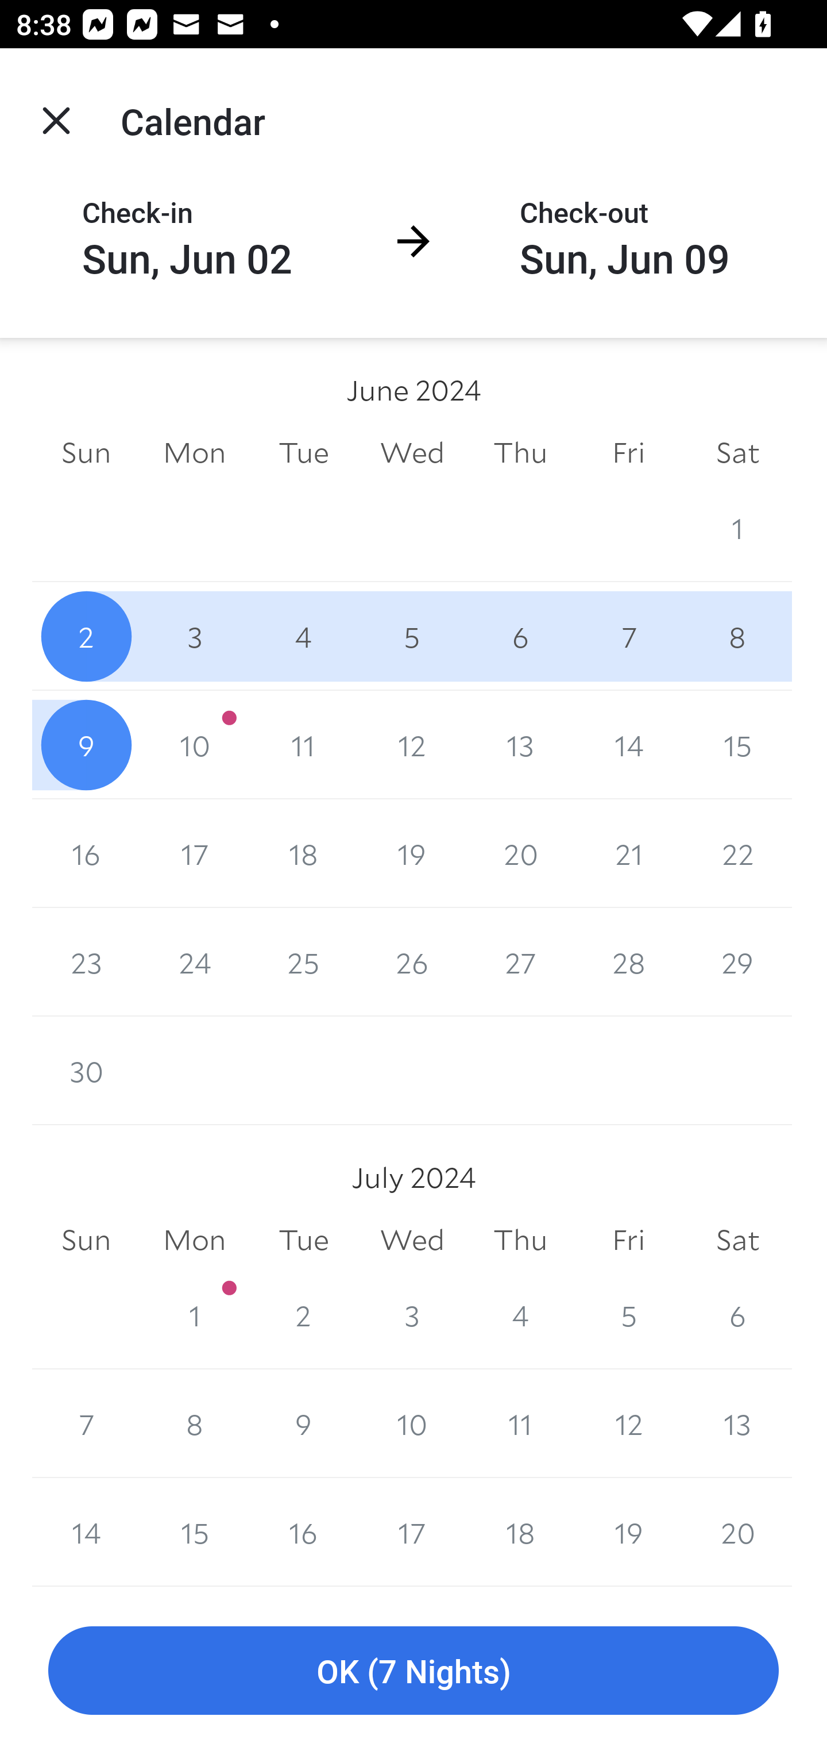 The width and height of the screenshot is (827, 1747). What do you see at coordinates (737, 1315) in the screenshot?
I see `6 6 July 2024` at bounding box center [737, 1315].